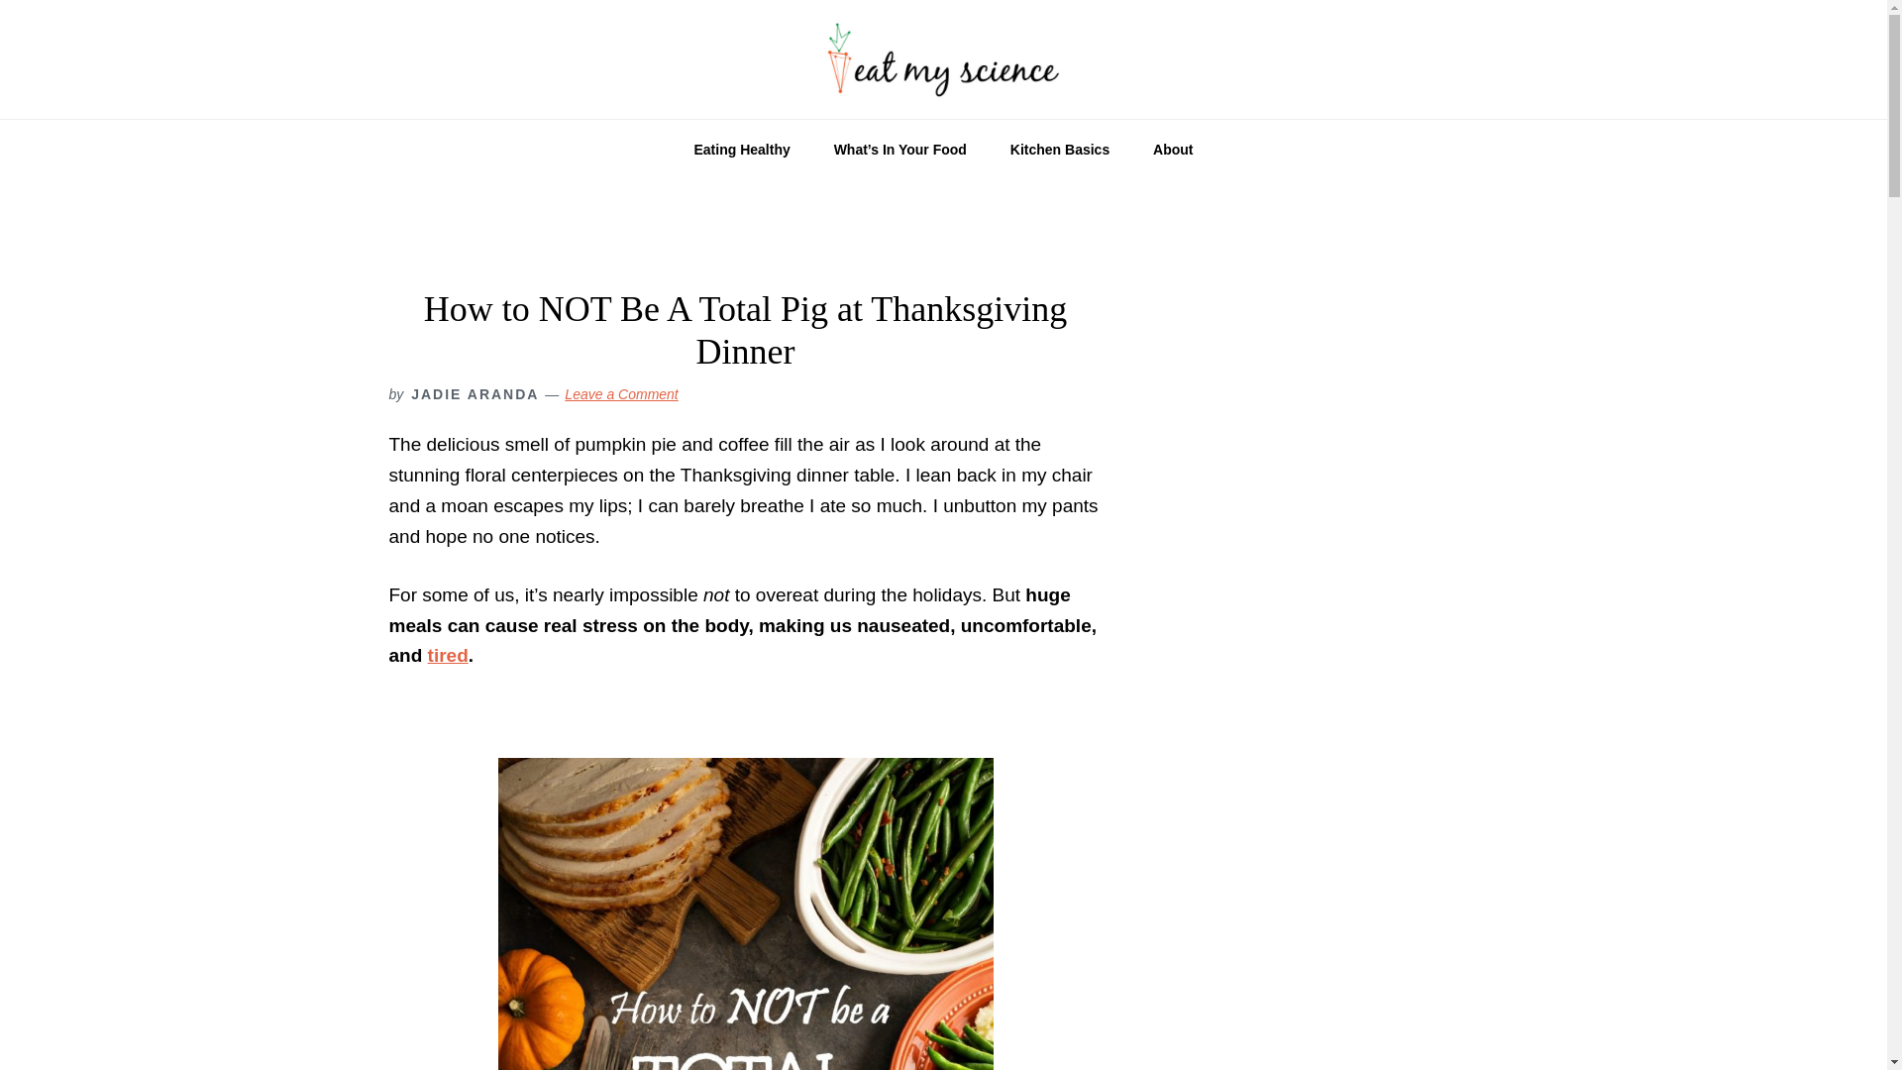 The width and height of the screenshot is (1902, 1070). Describe the element at coordinates (741, 149) in the screenshot. I see `Eating Healthy` at that location.